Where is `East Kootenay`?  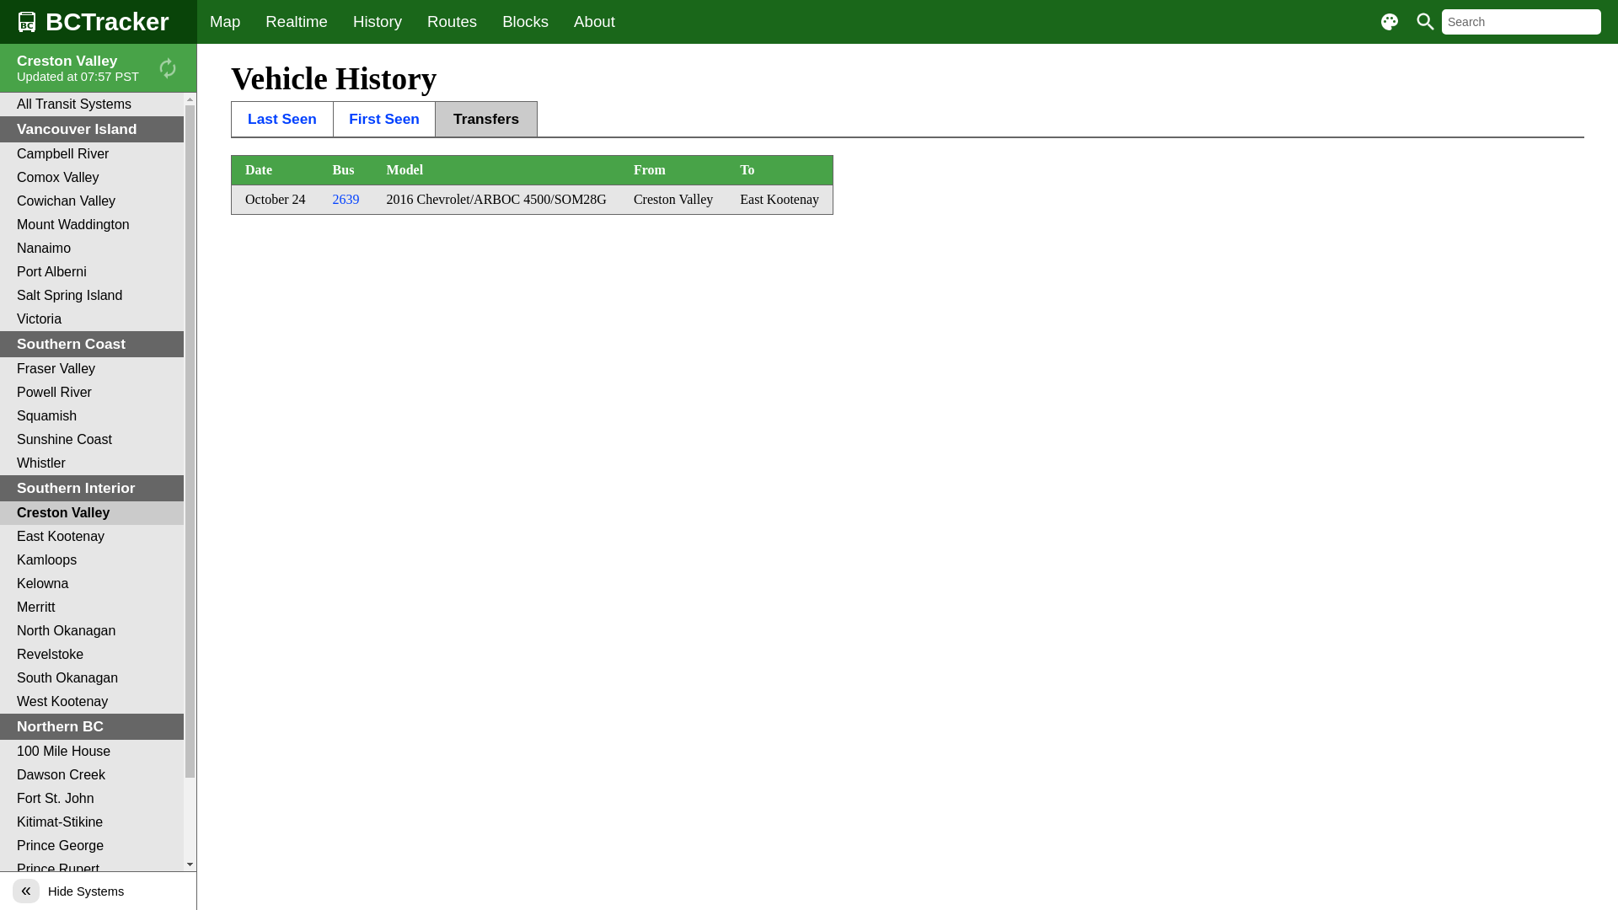 East Kootenay is located at coordinates (92, 537).